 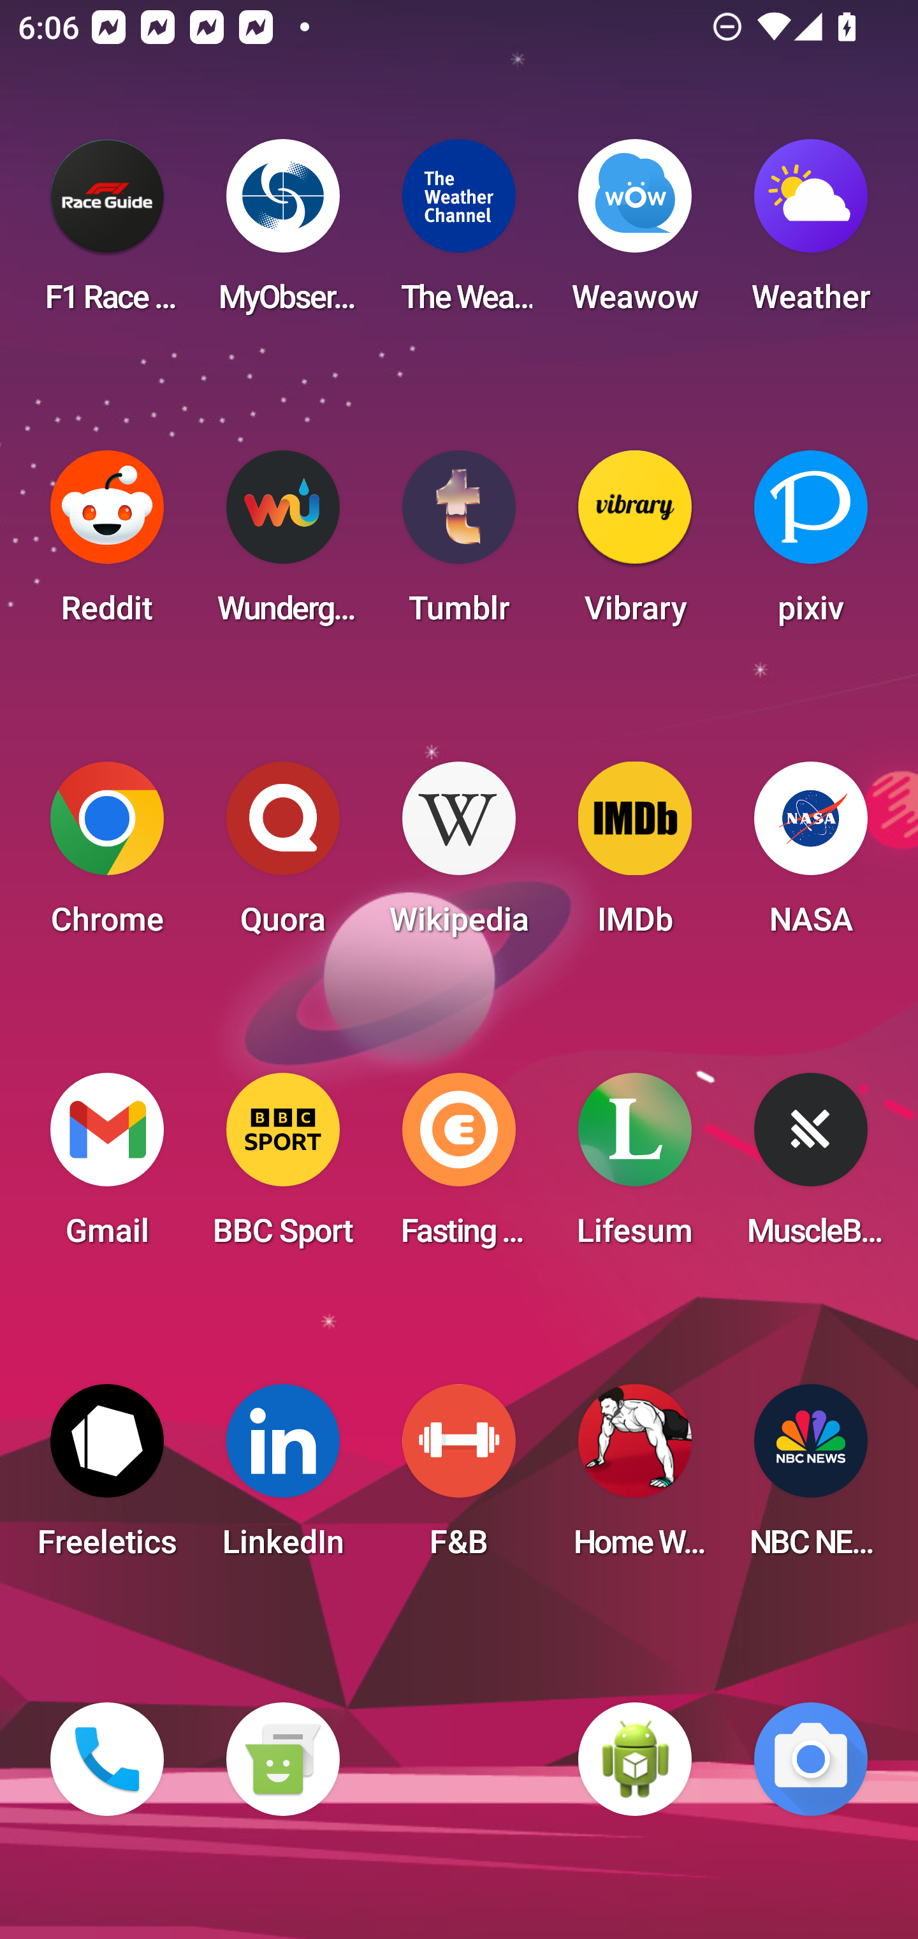 What do you see at coordinates (107, 1167) in the screenshot?
I see `Gmail` at bounding box center [107, 1167].